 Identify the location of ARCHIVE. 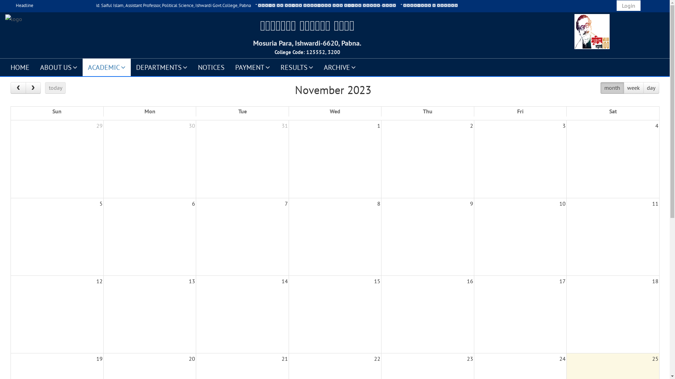
(340, 67).